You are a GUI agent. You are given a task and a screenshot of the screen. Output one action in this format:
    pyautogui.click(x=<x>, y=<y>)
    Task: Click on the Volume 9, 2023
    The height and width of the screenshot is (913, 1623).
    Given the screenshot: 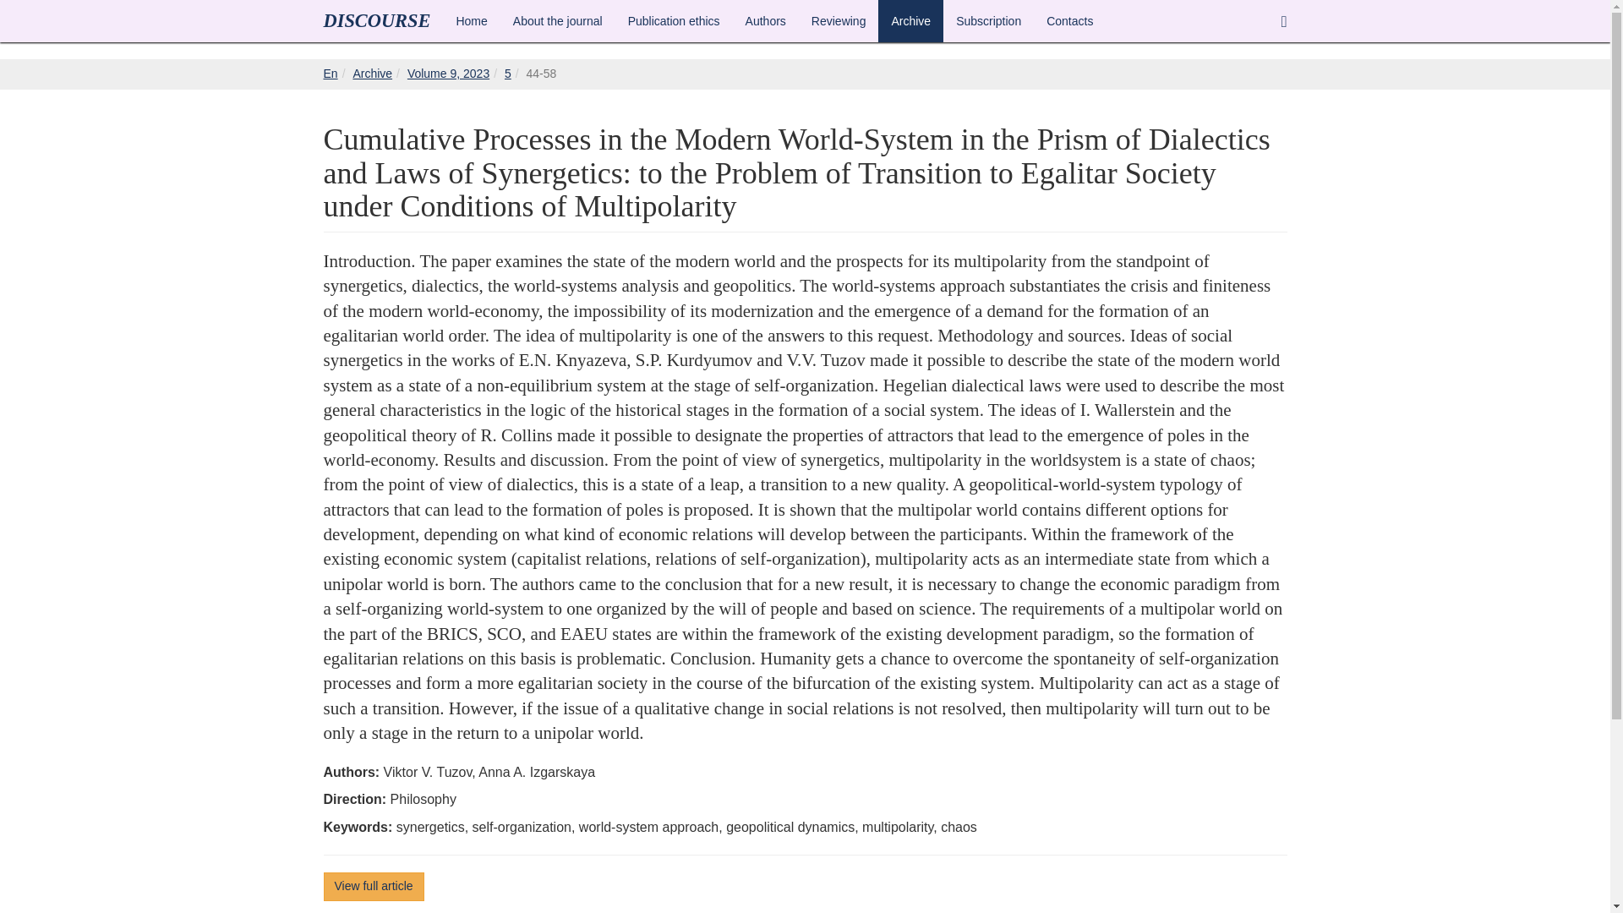 What is the action you would take?
    pyautogui.click(x=448, y=73)
    